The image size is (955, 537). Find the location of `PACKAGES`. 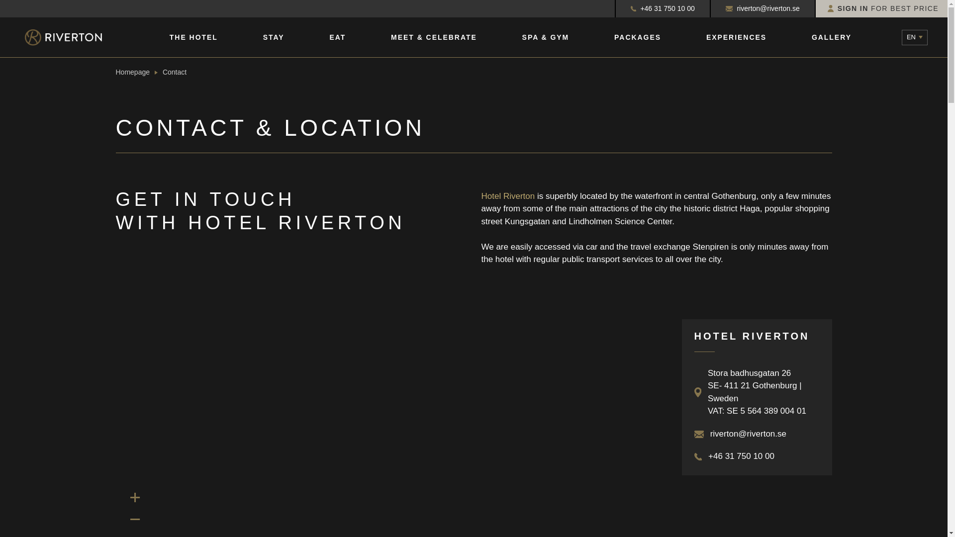

PACKAGES is located at coordinates (637, 37).